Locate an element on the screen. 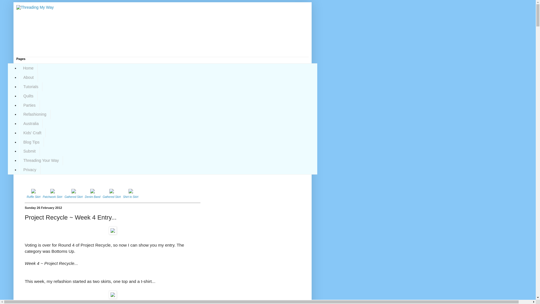 The width and height of the screenshot is (540, 304). Threading Your Way is located at coordinates (41, 160).